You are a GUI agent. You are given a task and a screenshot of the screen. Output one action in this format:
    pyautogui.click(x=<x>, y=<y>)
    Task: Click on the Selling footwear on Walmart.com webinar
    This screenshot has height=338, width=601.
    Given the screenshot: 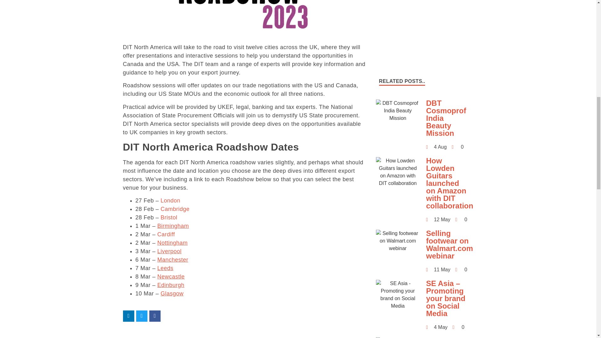 What is the action you would take?
    pyautogui.click(x=398, y=241)
    